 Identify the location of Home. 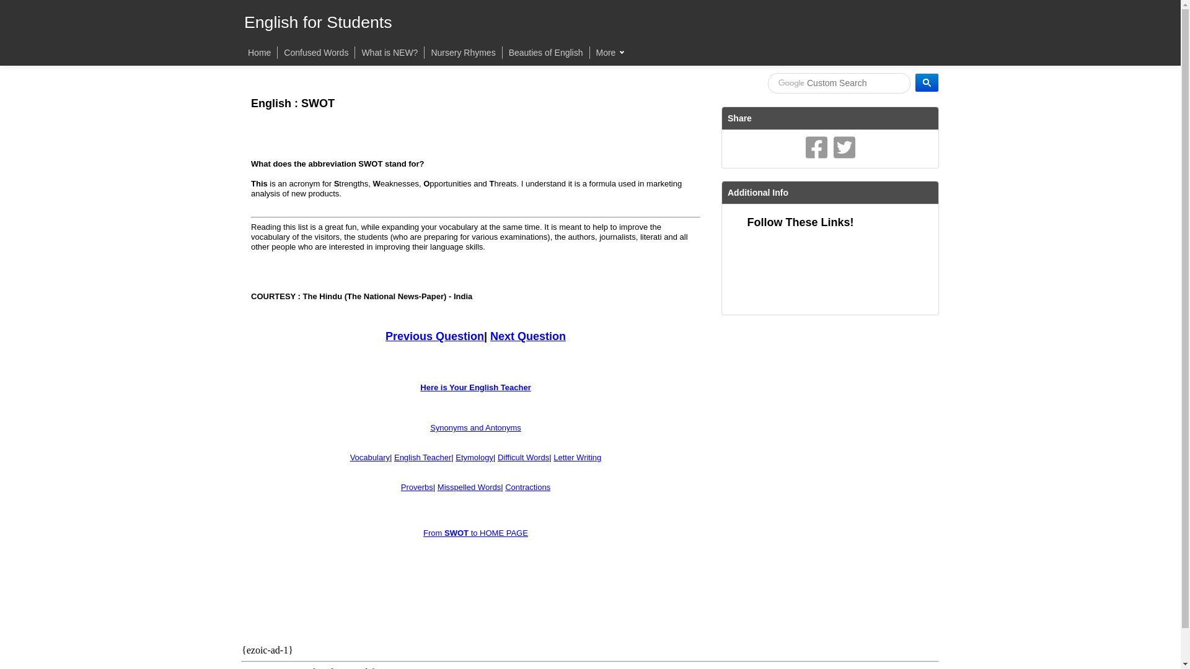
(259, 52).